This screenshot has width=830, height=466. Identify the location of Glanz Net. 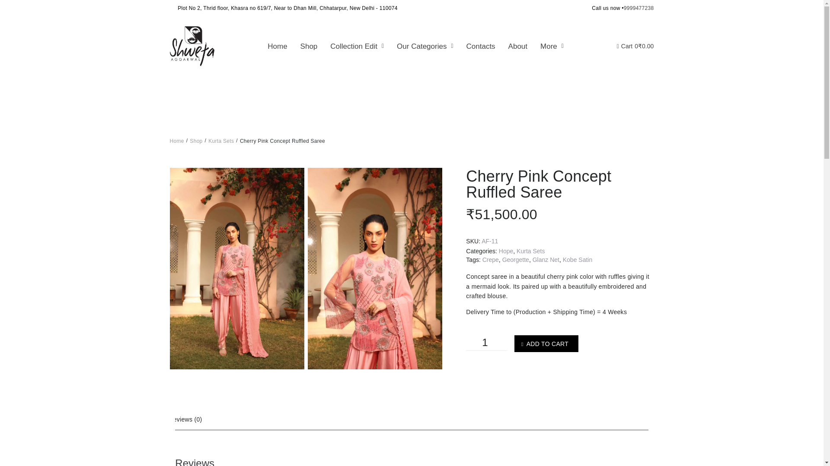
(546, 260).